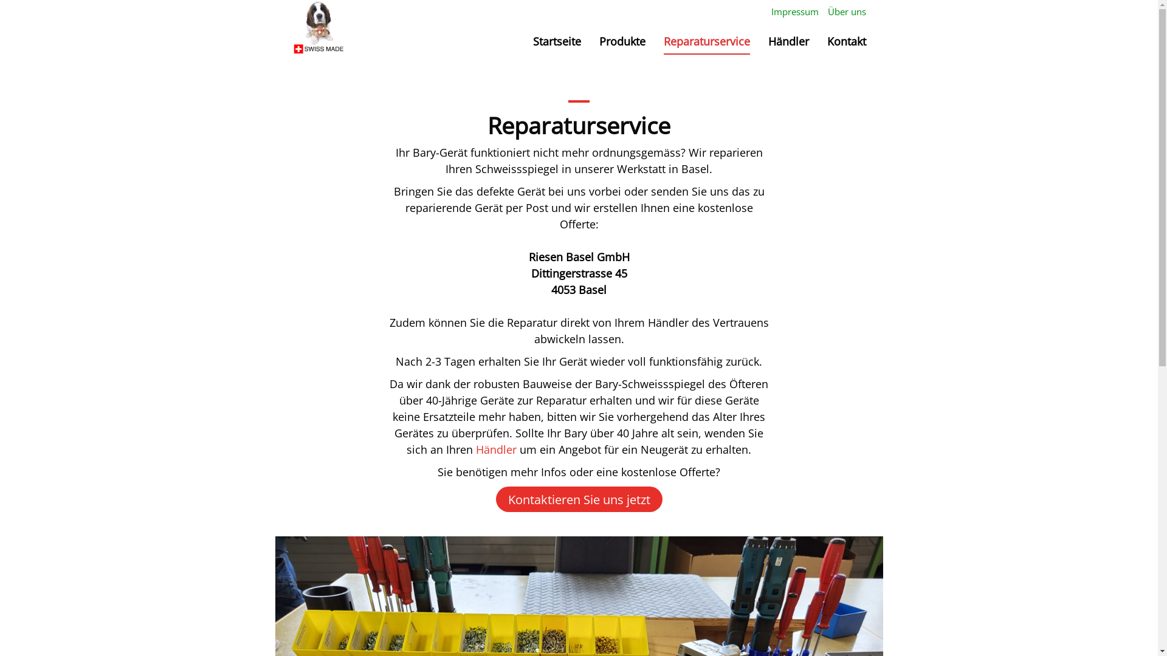  Describe the element at coordinates (707, 41) in the screenshot. I see `Reparaturservice` at that location.